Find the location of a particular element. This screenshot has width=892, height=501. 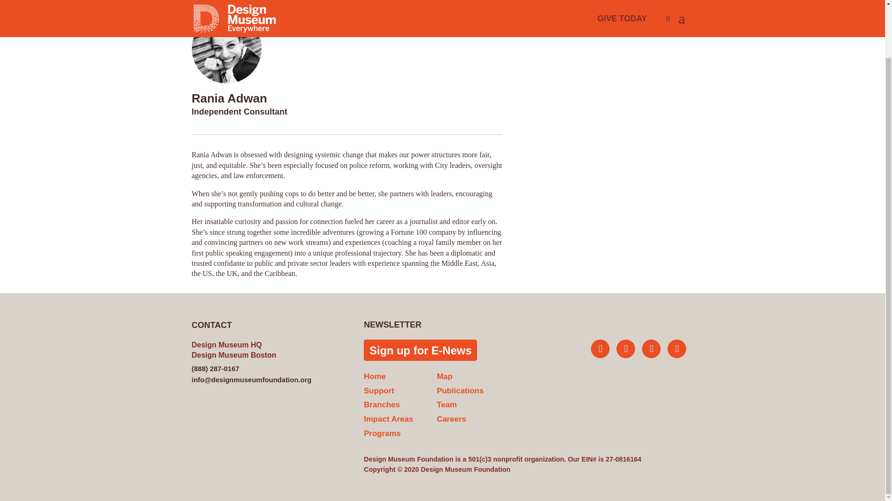

Programs is located at coordinates (382, 433).